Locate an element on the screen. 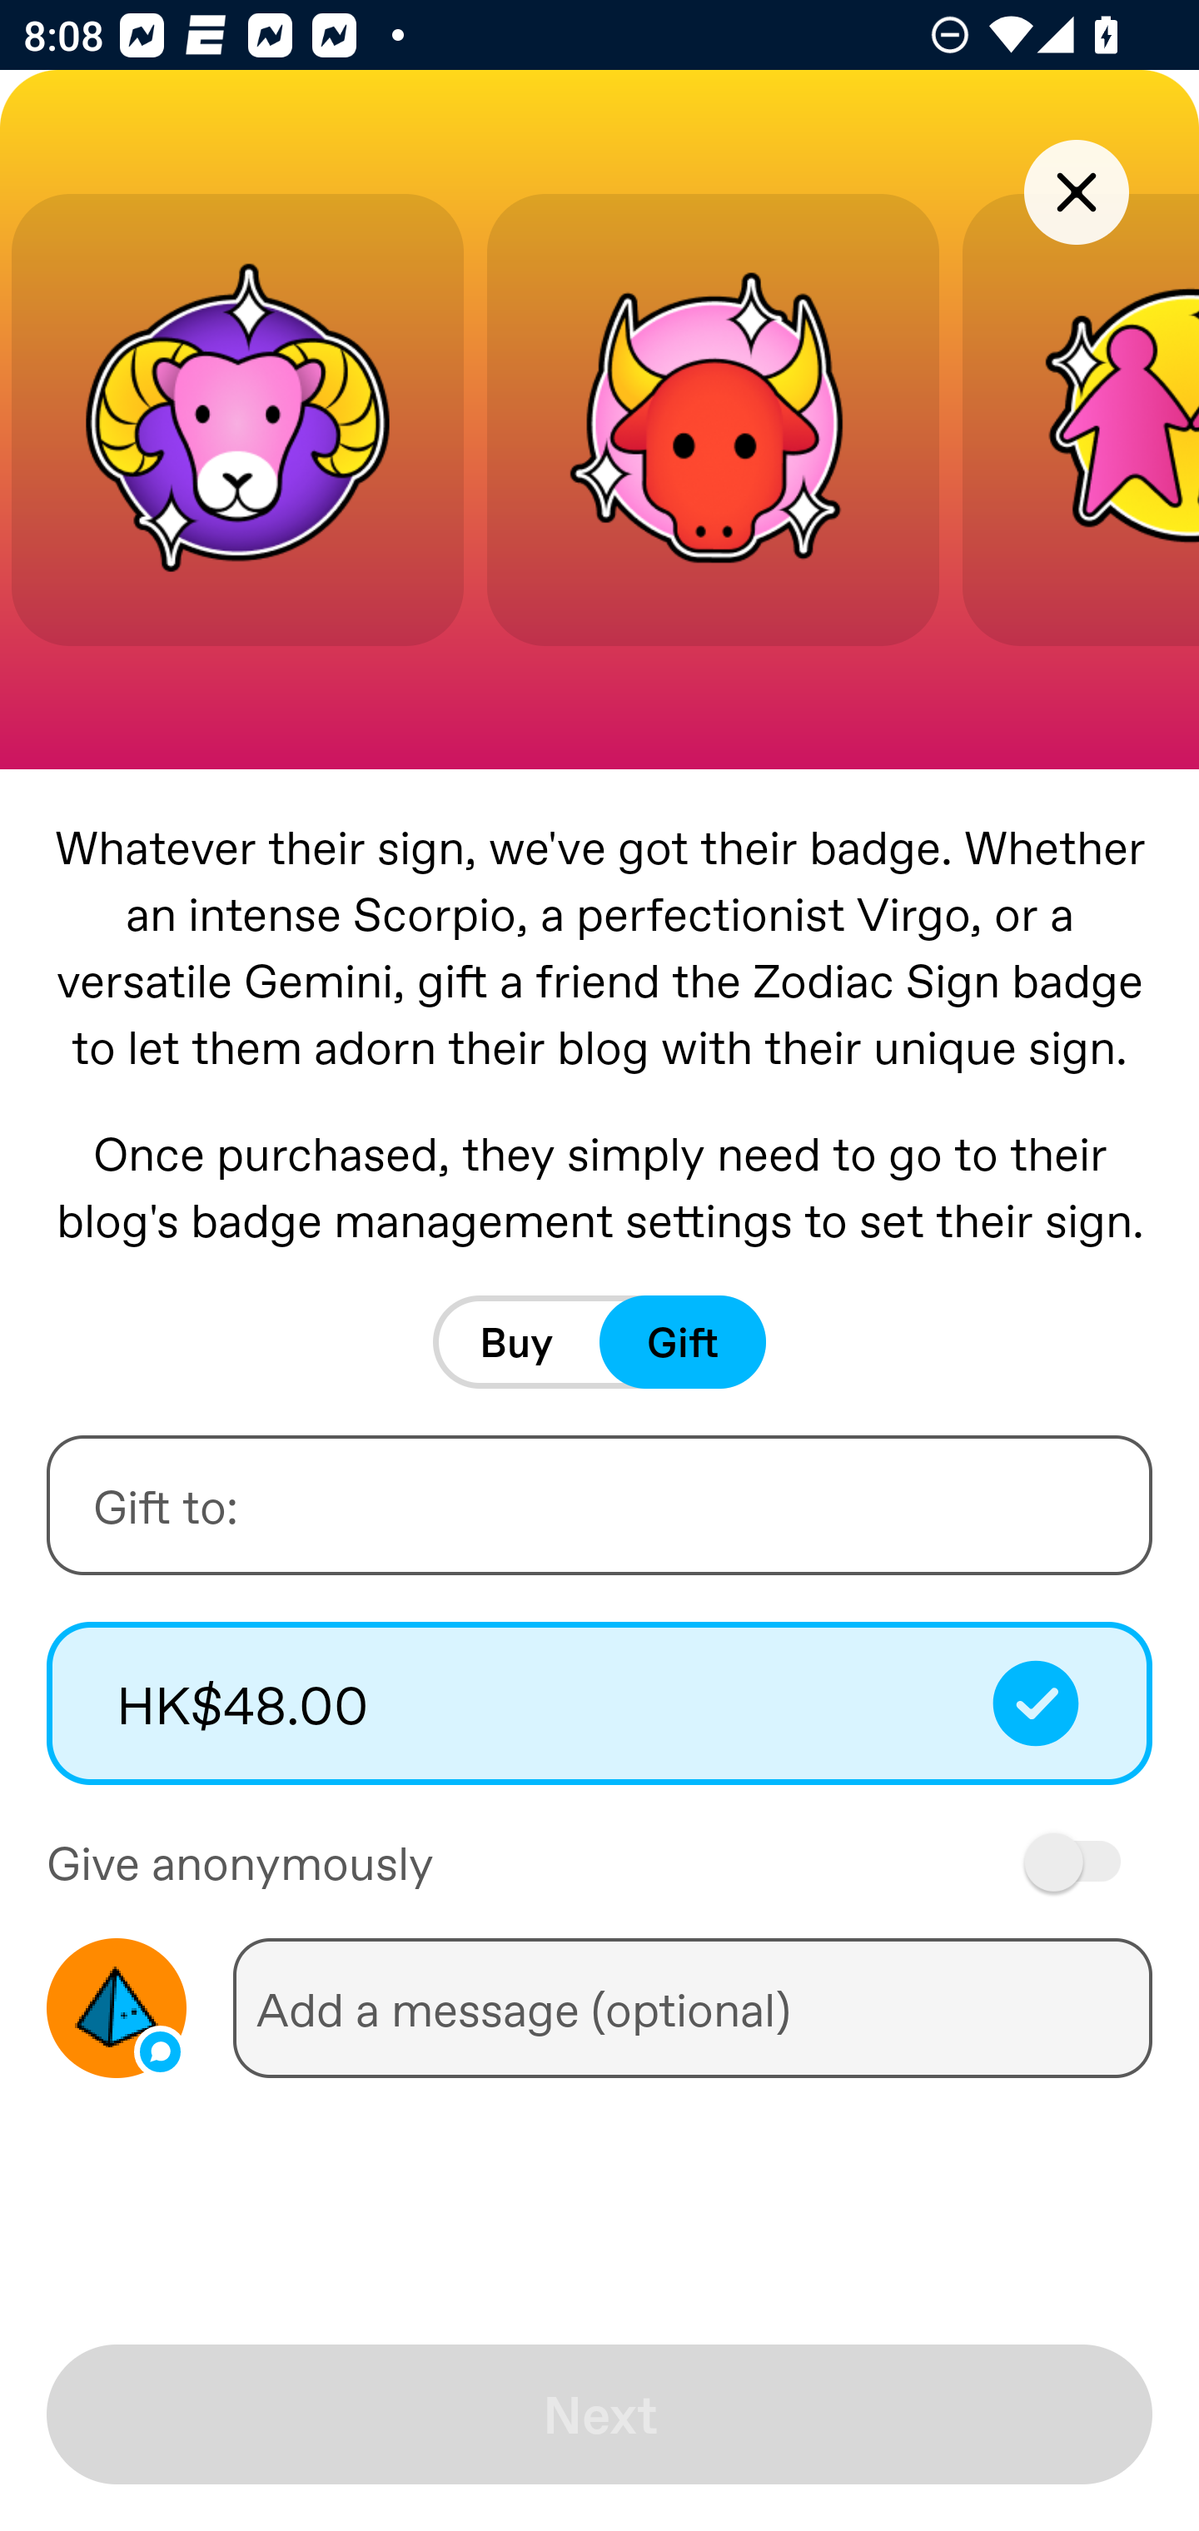  Next is located at coordinates (599, 2414).